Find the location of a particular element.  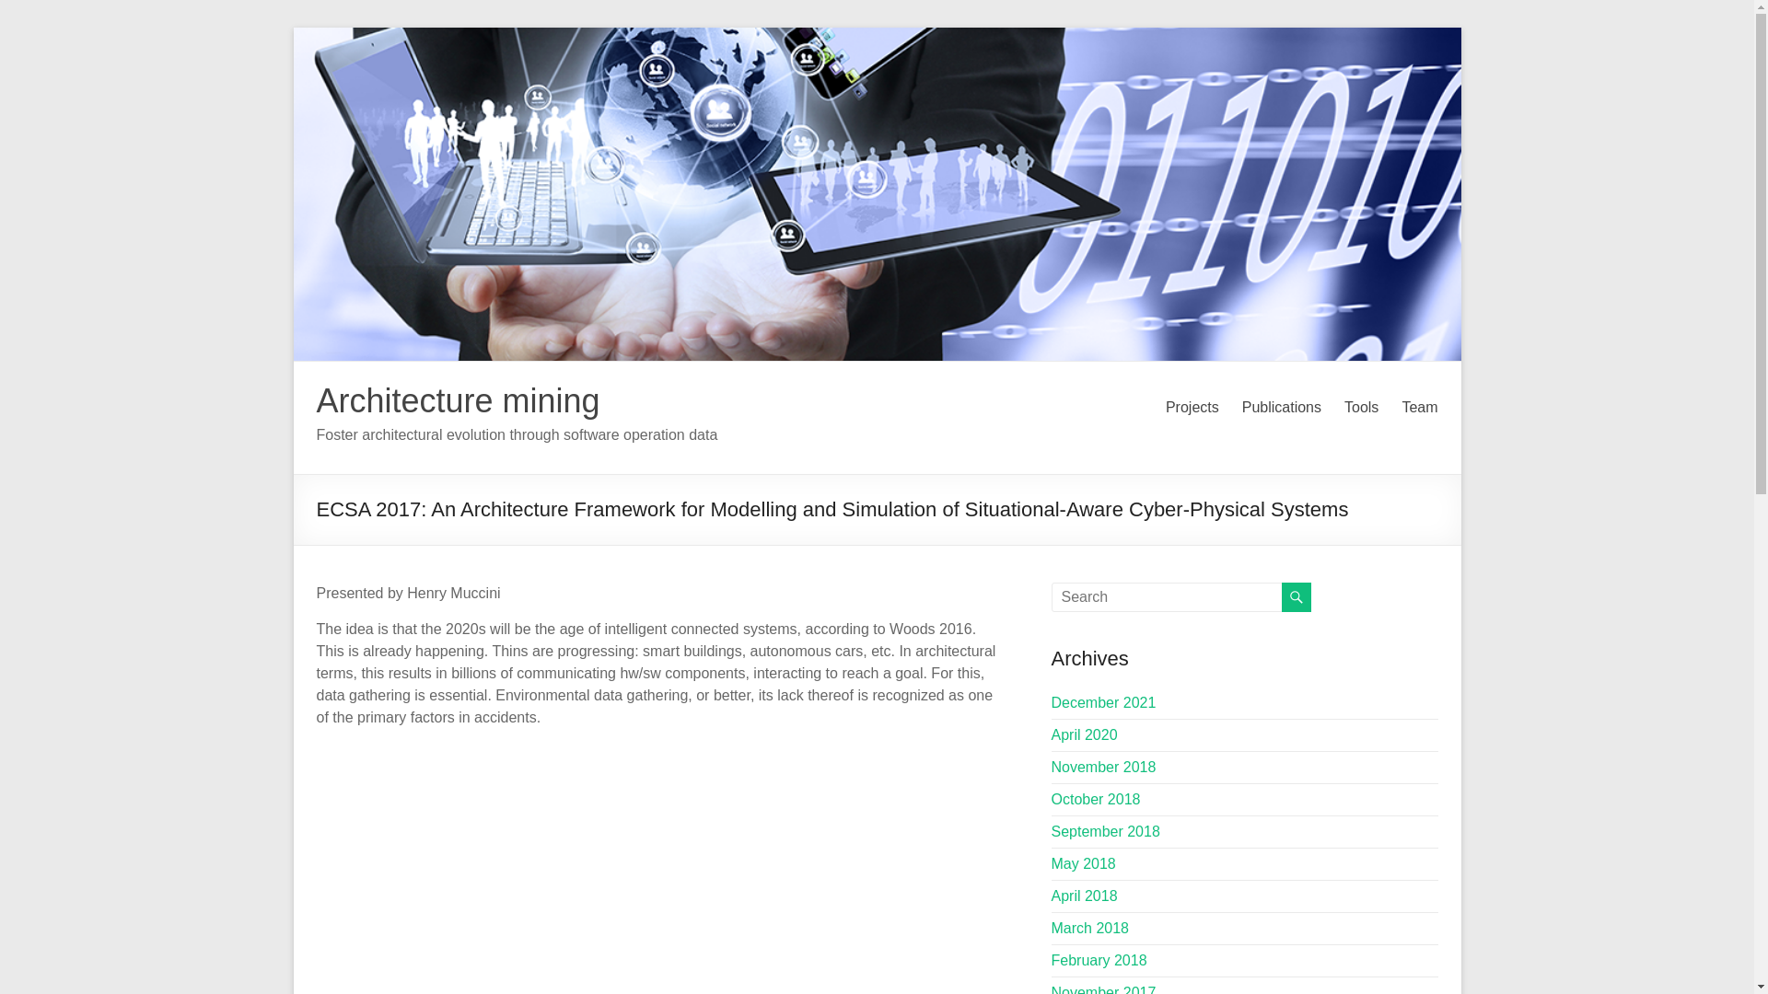

September 2018 is located at coordinates (1105, 831).